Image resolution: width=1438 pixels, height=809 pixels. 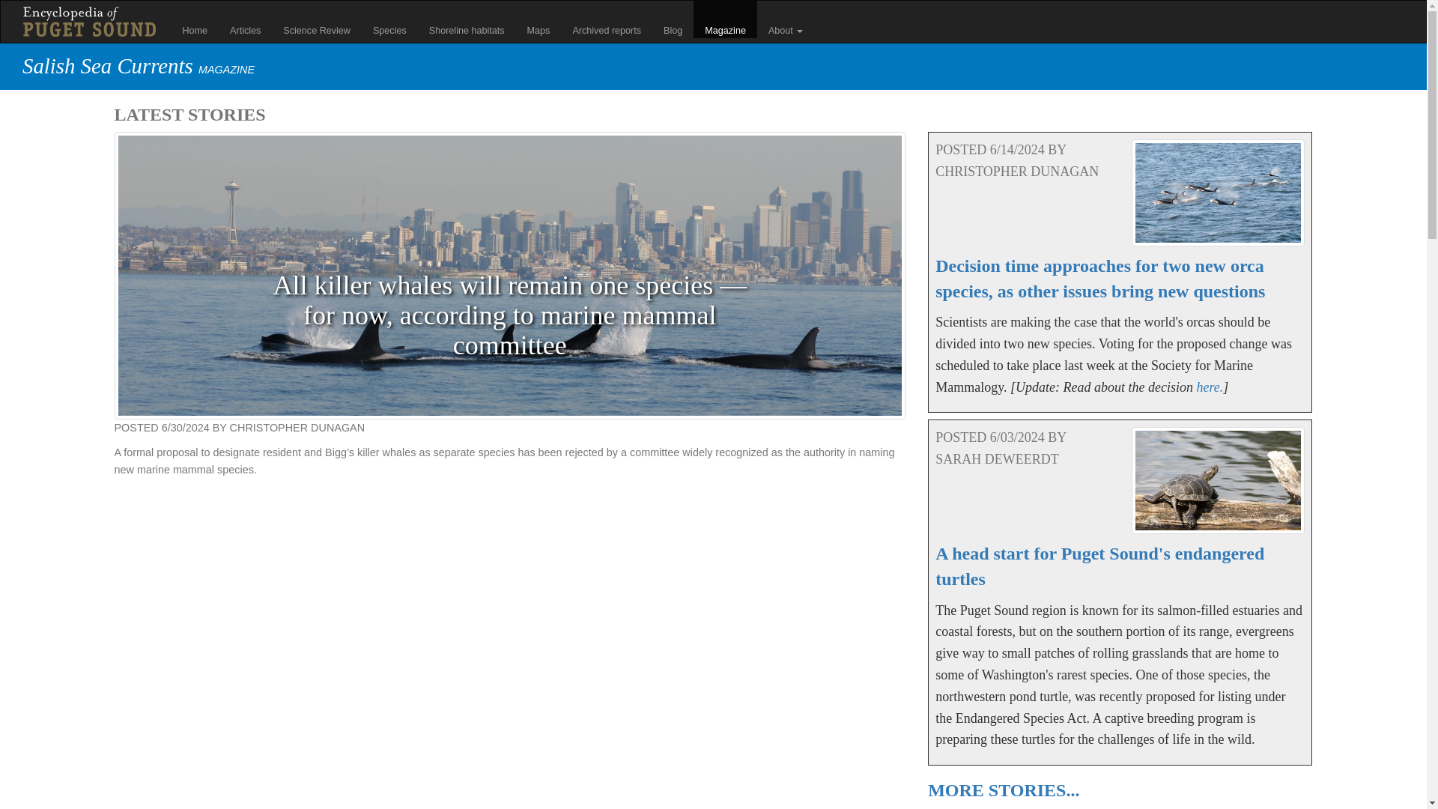 What do you see at coordinates (1210, 387) in the screenshot?
I see `here.` at bounding box center [1210, 387].